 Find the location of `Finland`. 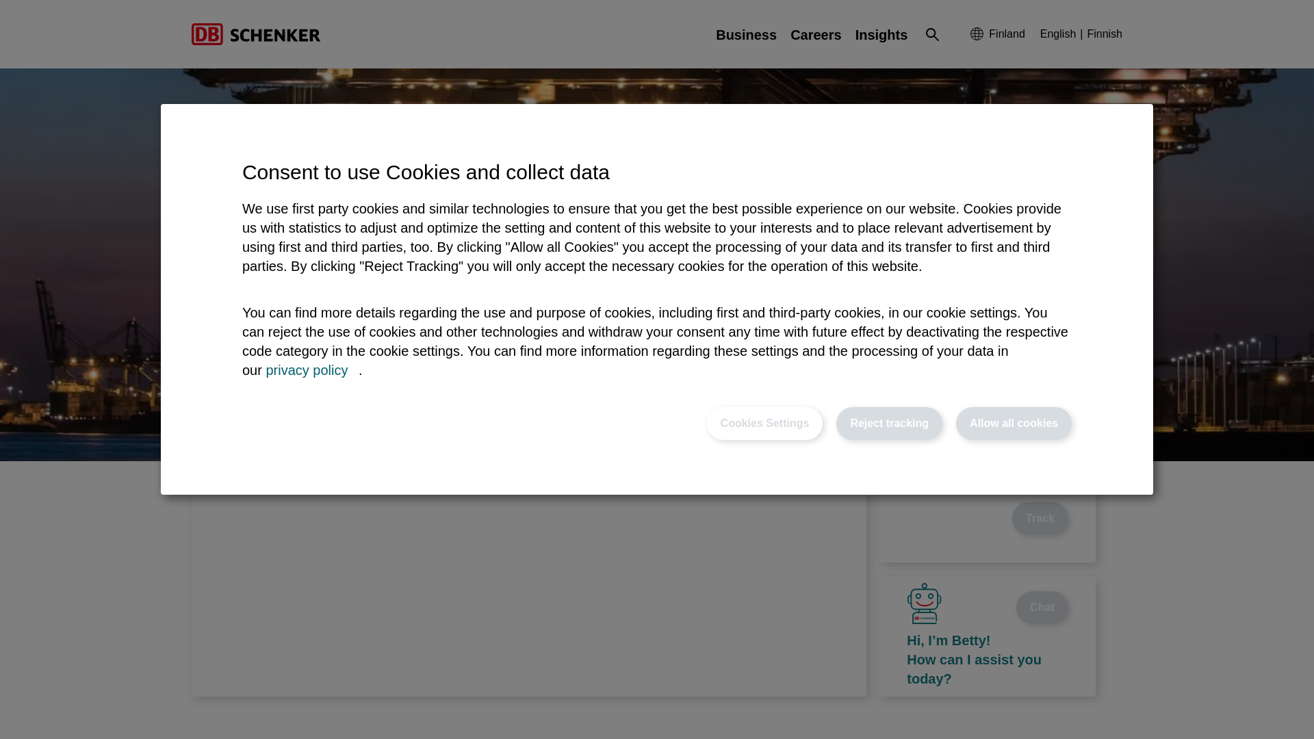

Finland is located at coordinates (998, 34).